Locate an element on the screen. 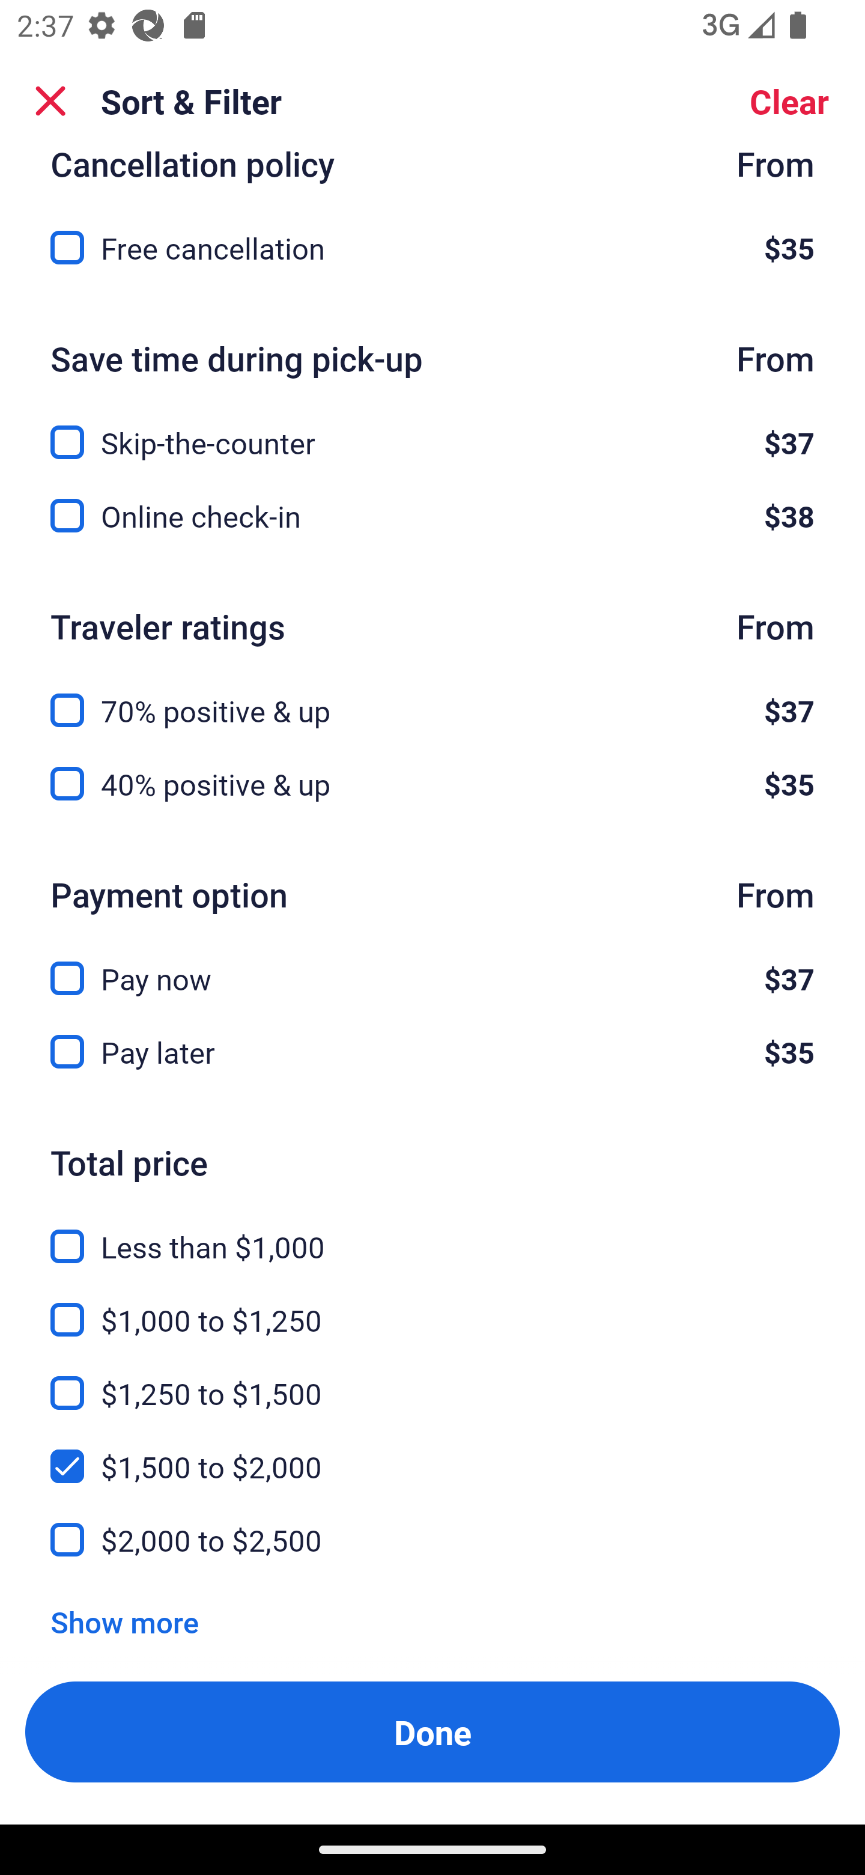 This screenshot has height=1875, width=865. Skip-the-counter, $37 Skip-the-counter $37 is located at coordinates (432, 428).